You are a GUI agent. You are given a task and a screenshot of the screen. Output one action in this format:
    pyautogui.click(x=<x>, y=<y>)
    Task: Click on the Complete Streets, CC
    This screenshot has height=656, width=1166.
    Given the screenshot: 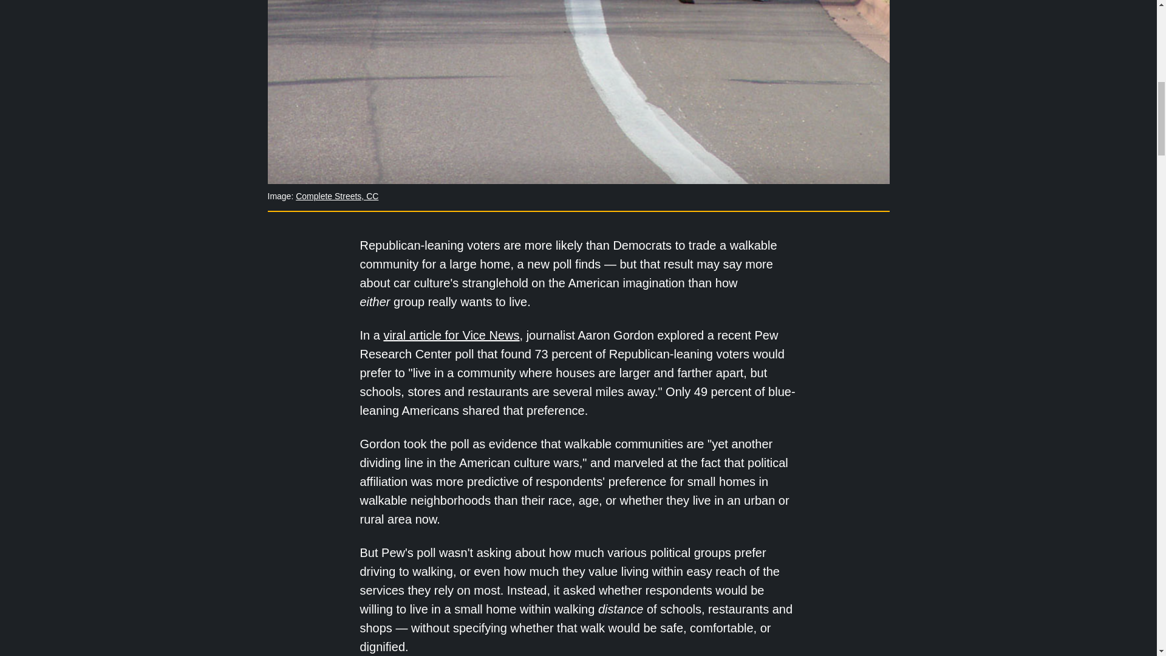 What is the action you would take?
    pyautogui.click(x=336, y=196)
    